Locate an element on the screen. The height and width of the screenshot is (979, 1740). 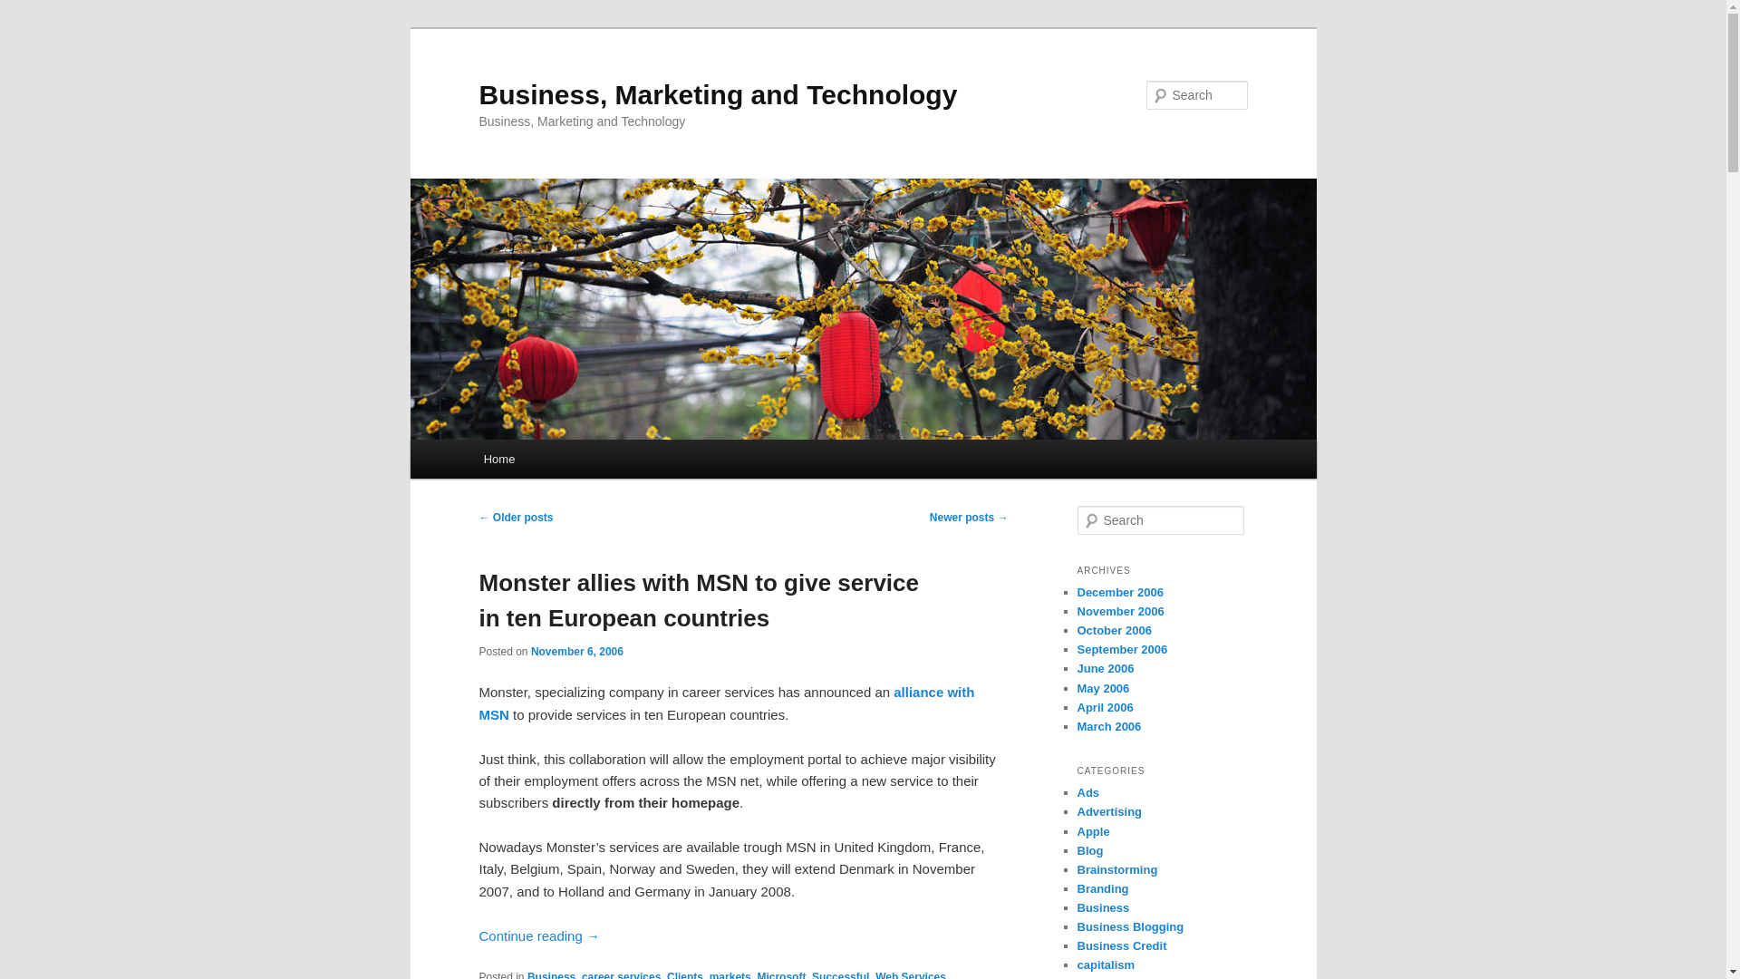
career services is located at coordinates (621, 975).